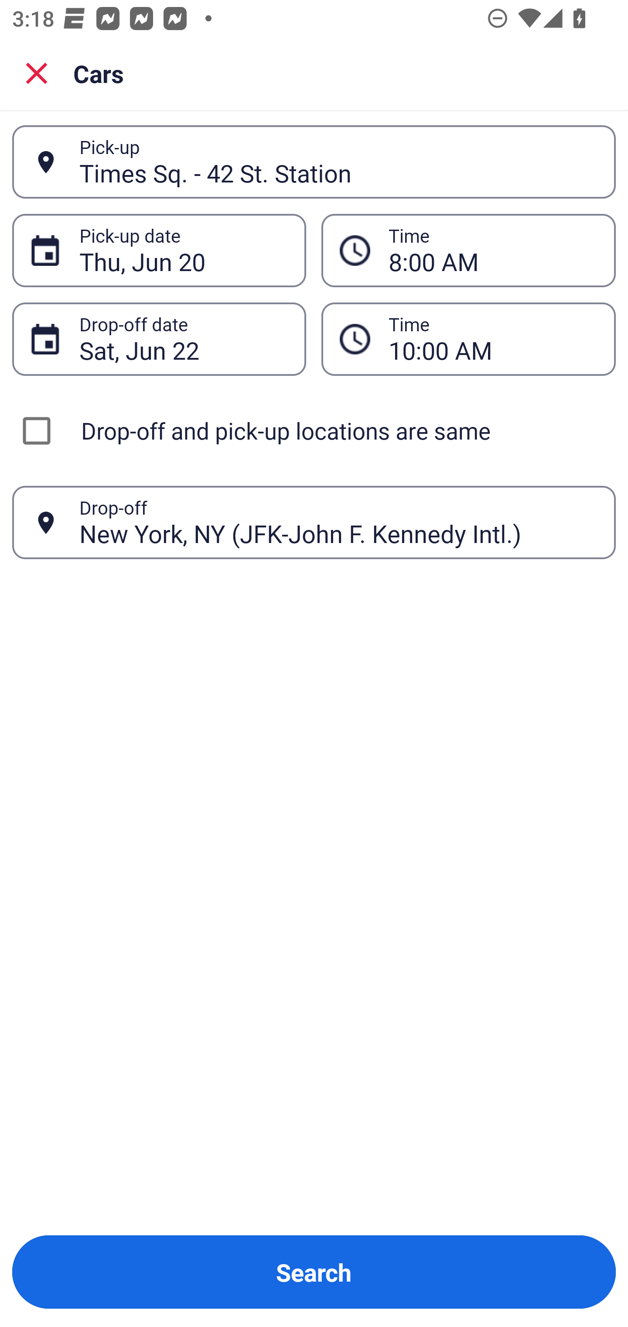 Image resolution: width=628 pixels, height=1327 pixels. What do you see at coordinates (314, 1272) in the screenshot?
I see `Search Button Search` at bounding box center [314, 1272].